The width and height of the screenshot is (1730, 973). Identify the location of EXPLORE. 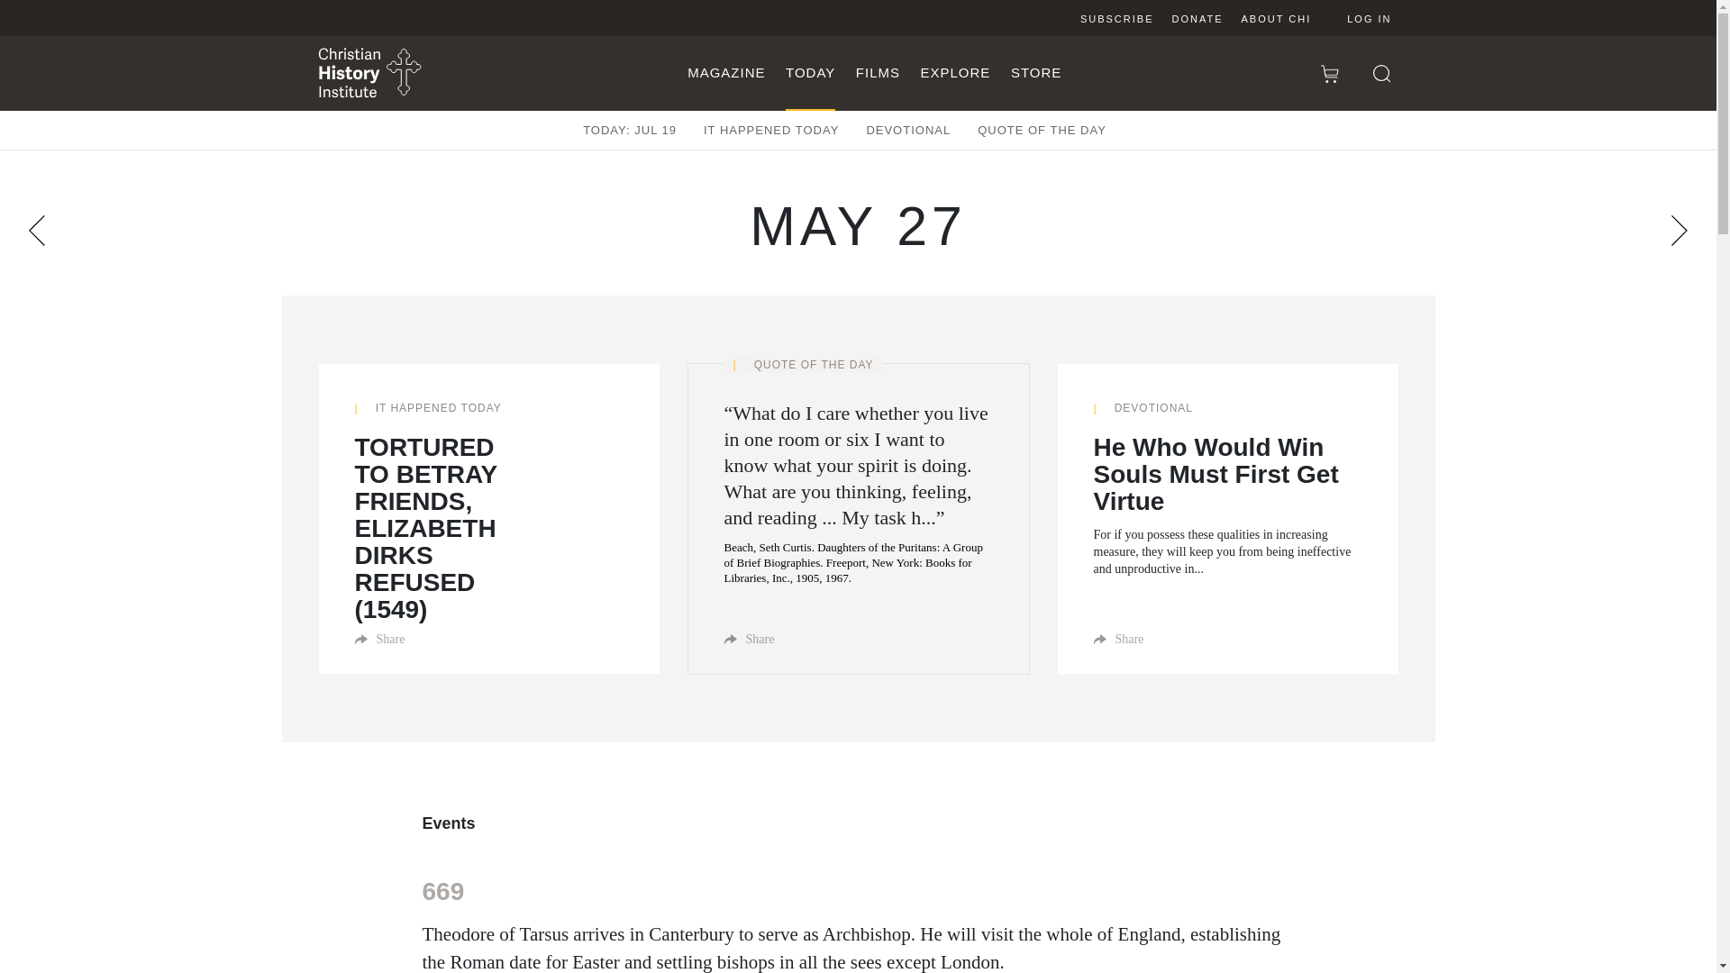
(955, 73).